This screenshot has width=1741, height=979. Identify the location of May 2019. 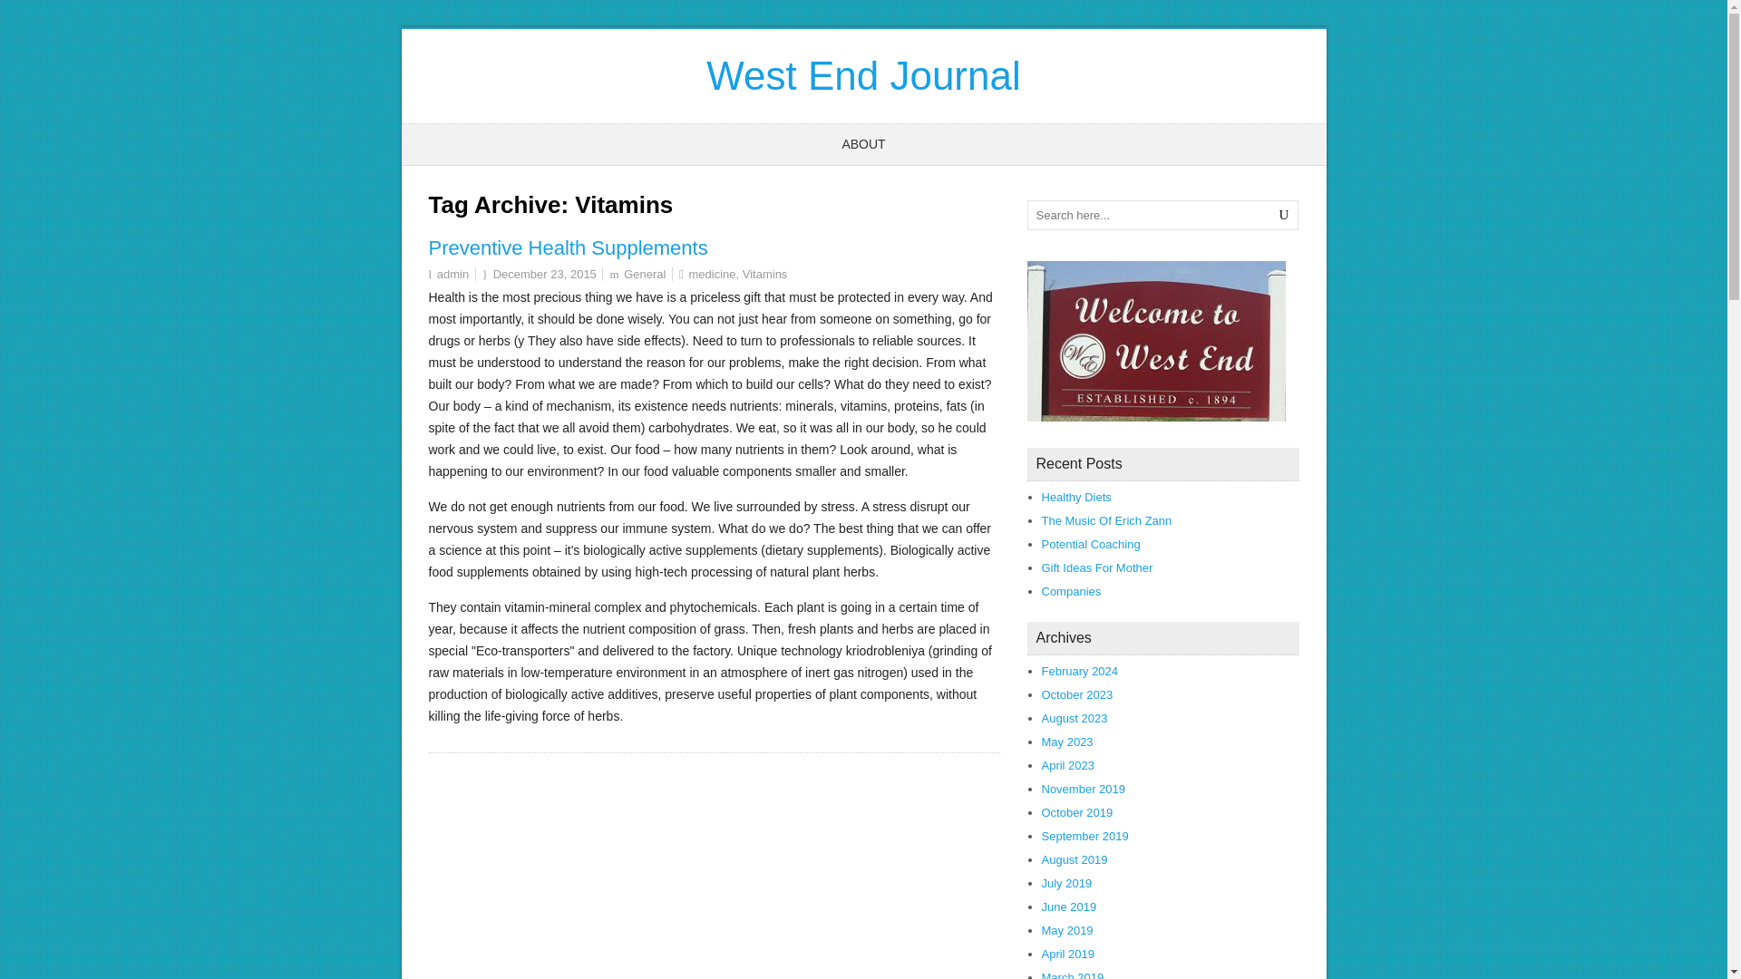
(1066, 930).